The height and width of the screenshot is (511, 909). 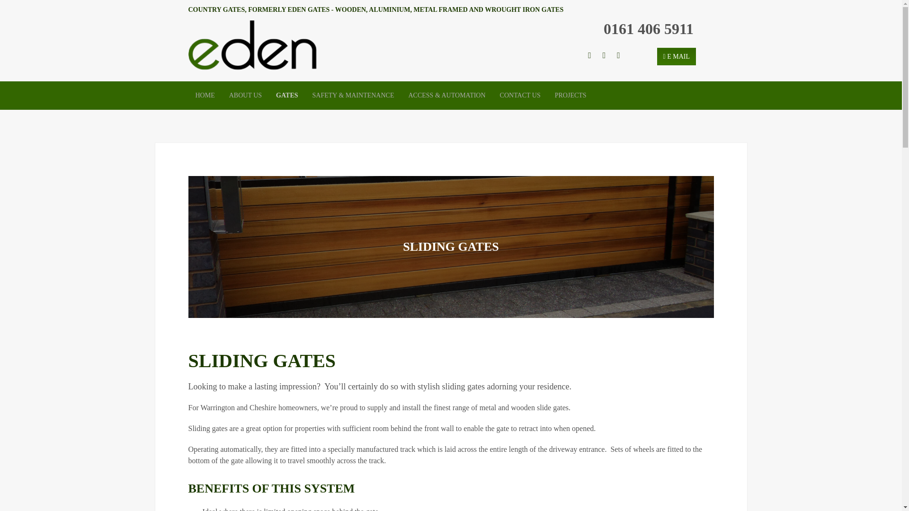 I want to click on PROJECTS, so click(x=570, y=96).